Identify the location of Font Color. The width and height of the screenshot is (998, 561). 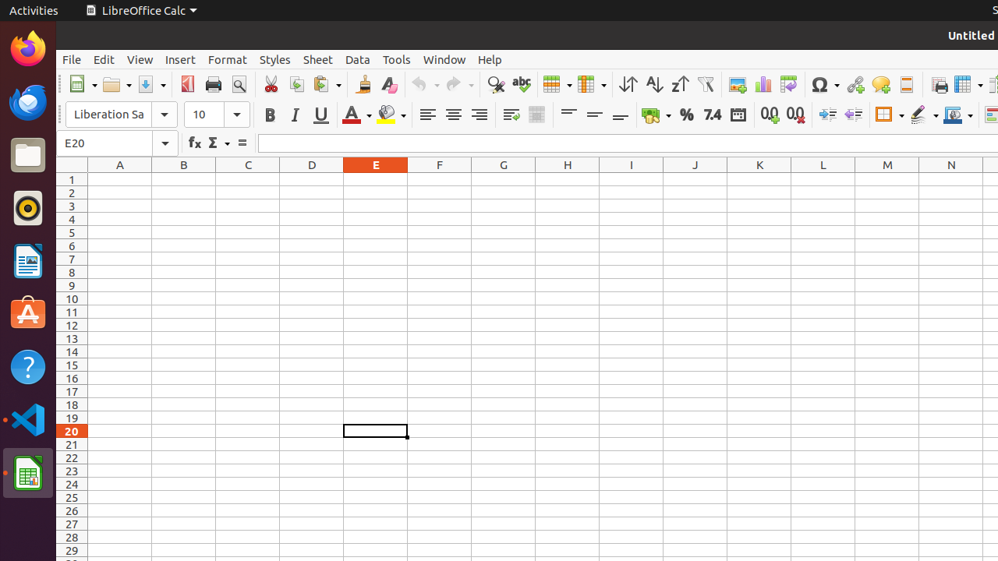
(357, 115).